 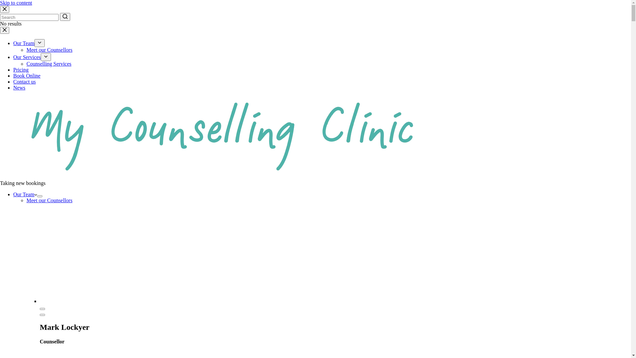 What do you see at coordinates (16, 3) in the screenshot?
I see `Skip to content` at bounding box center [16, 3].